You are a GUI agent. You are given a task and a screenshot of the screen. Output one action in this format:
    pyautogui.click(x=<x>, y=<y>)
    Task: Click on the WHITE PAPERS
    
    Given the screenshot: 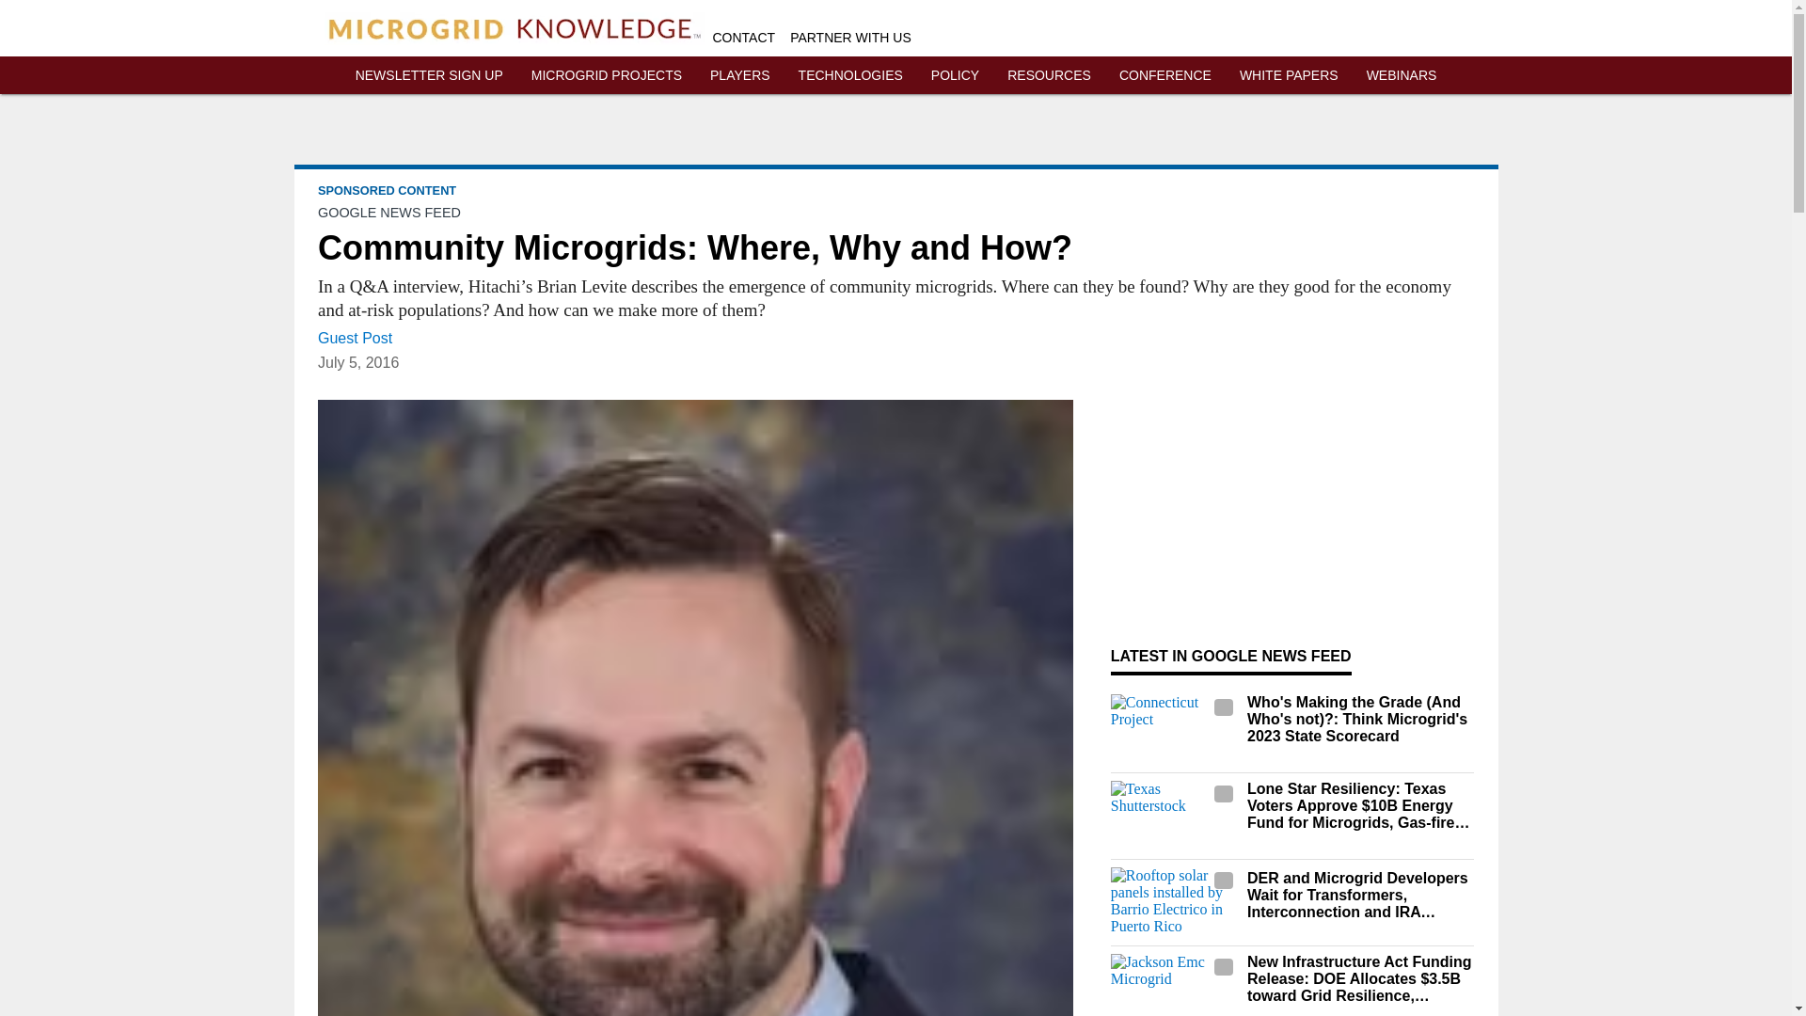 What is the action you would take?
    pyautogui.click(x=1289, y=75)
    